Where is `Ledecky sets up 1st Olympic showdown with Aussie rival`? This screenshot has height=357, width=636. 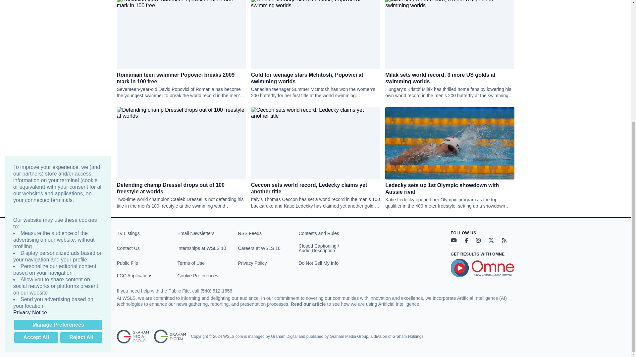
Ledecky sets up 1st Olympic showdown with Aussie rival is located at coordinates (450, 188).